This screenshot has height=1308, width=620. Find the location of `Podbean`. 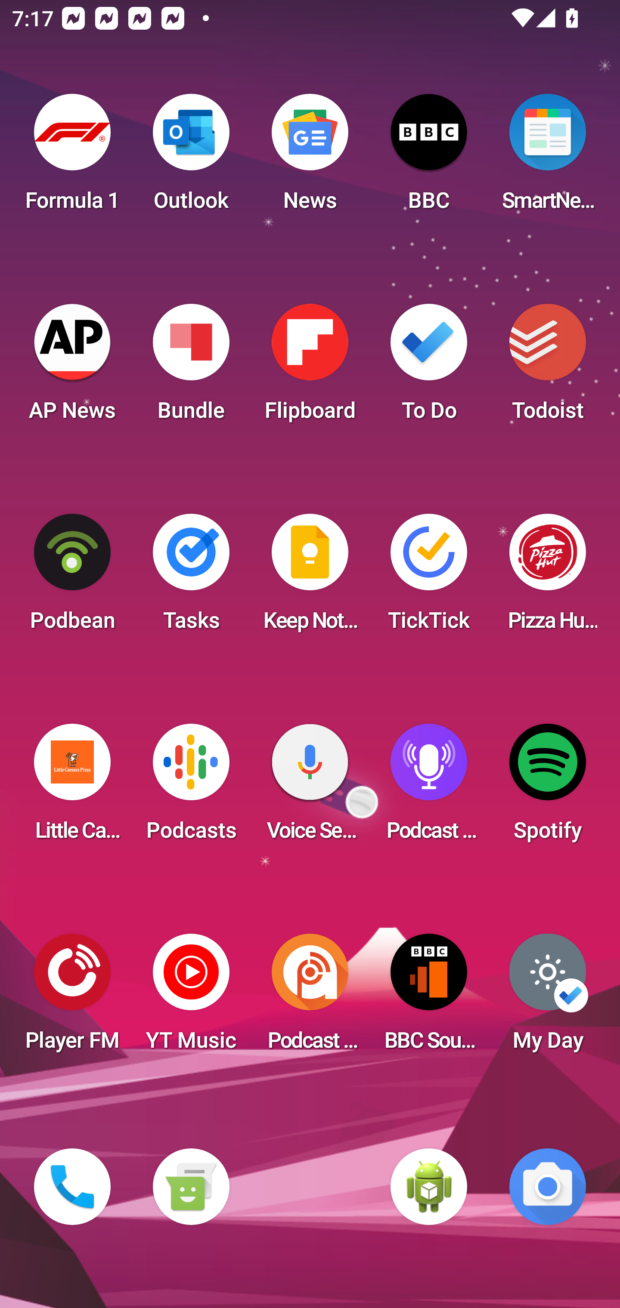

Podbean is located at coordinates (72, 577).